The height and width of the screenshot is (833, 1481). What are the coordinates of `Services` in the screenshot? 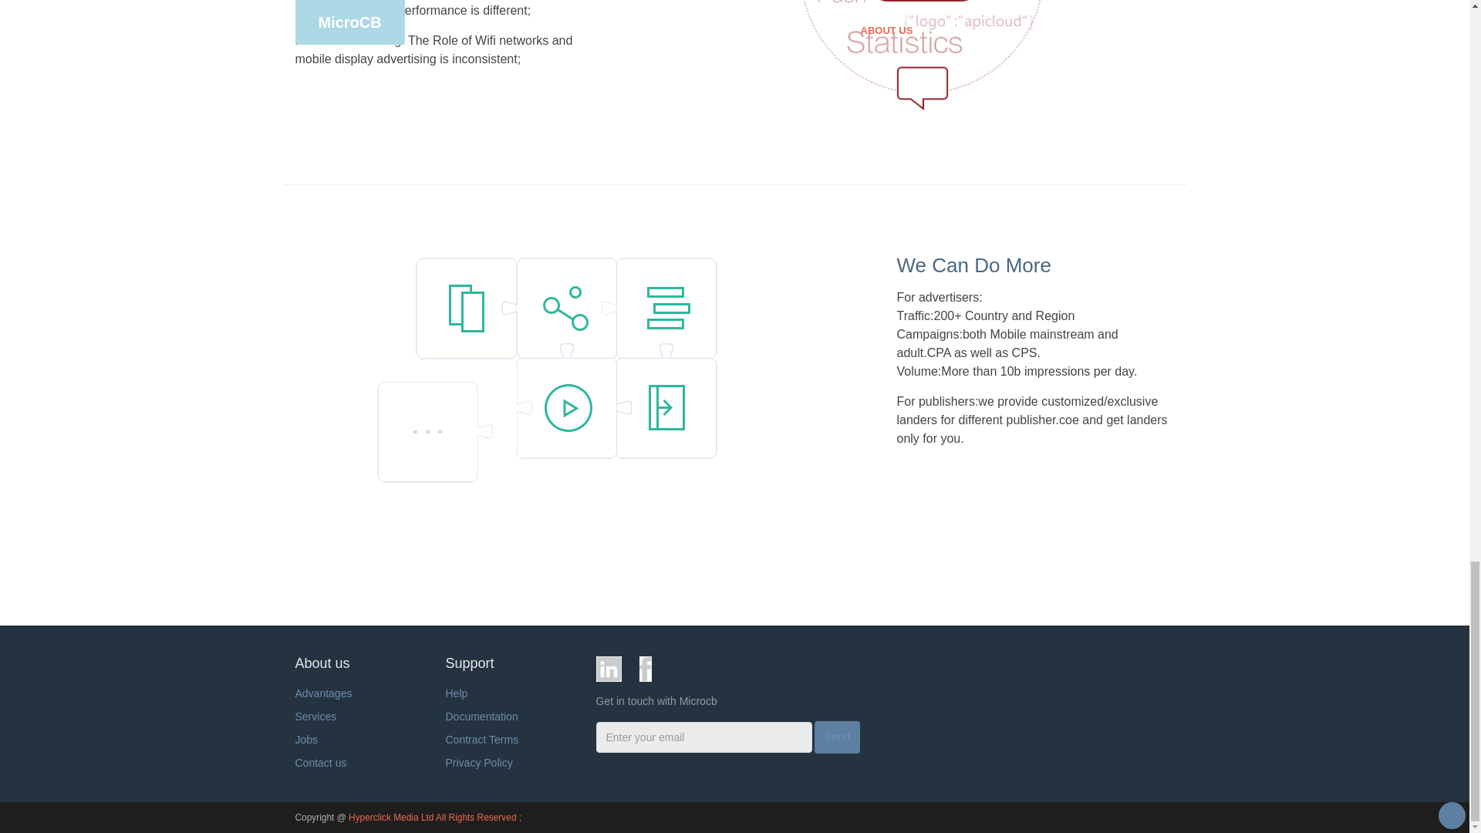 It's located at (315, 717).